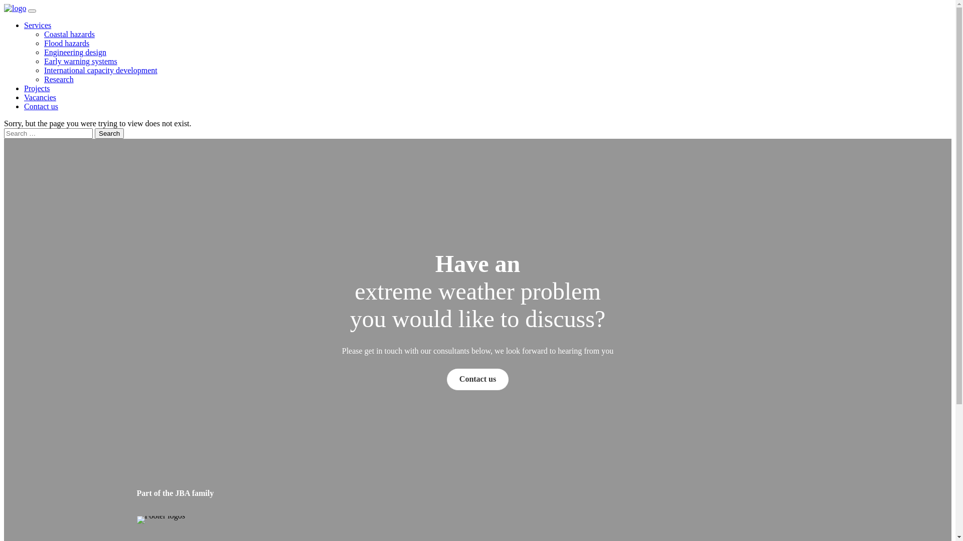  Describe the element at coordinates (41, 106) in the screenshot. I see `Contact us` at that location.